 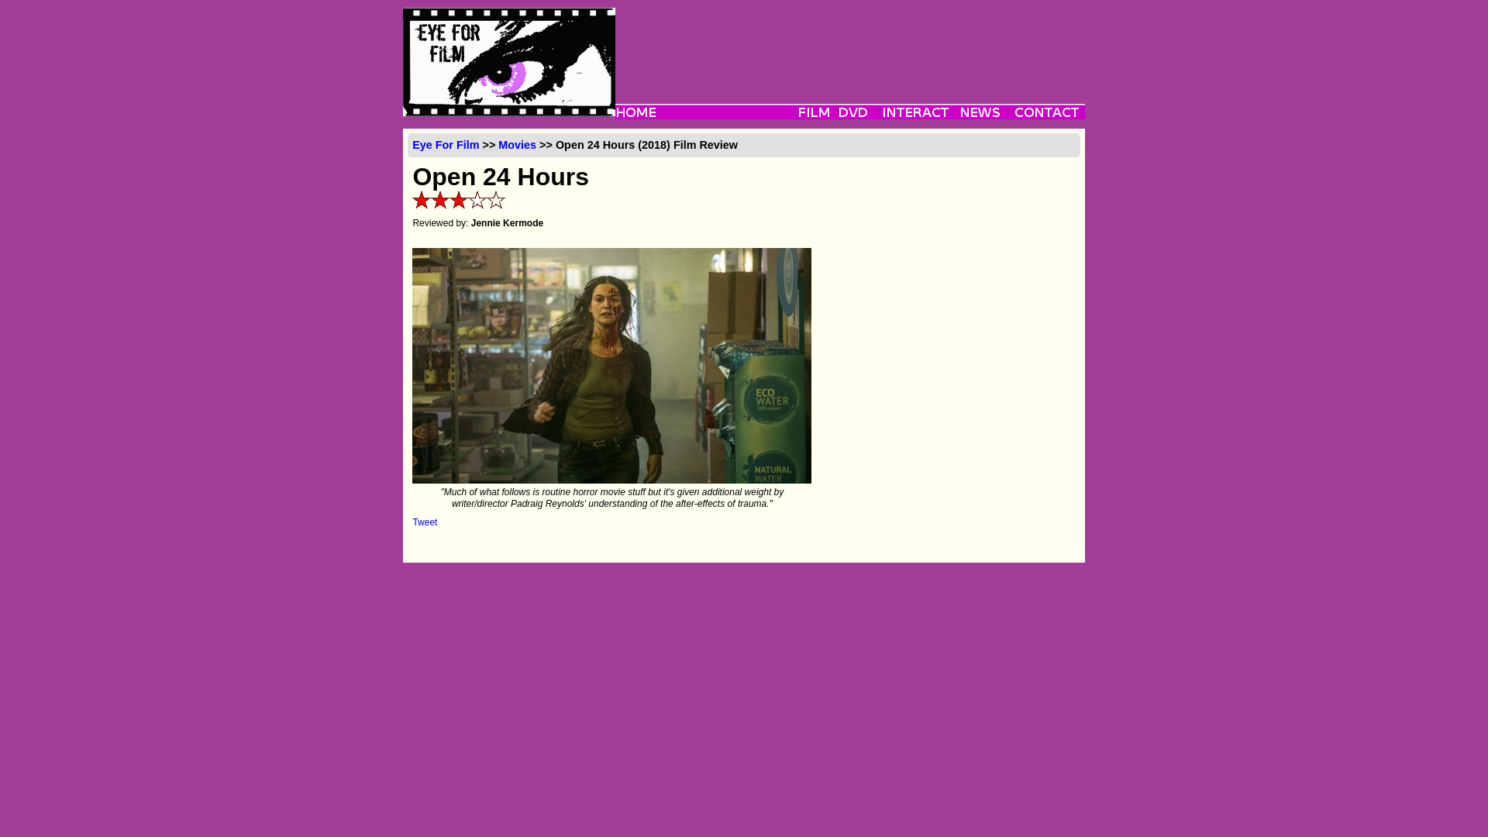 What do you see at coordinates (425, 522) in the screenshot?
I see `Tweet` at bounding box center [425, 522].